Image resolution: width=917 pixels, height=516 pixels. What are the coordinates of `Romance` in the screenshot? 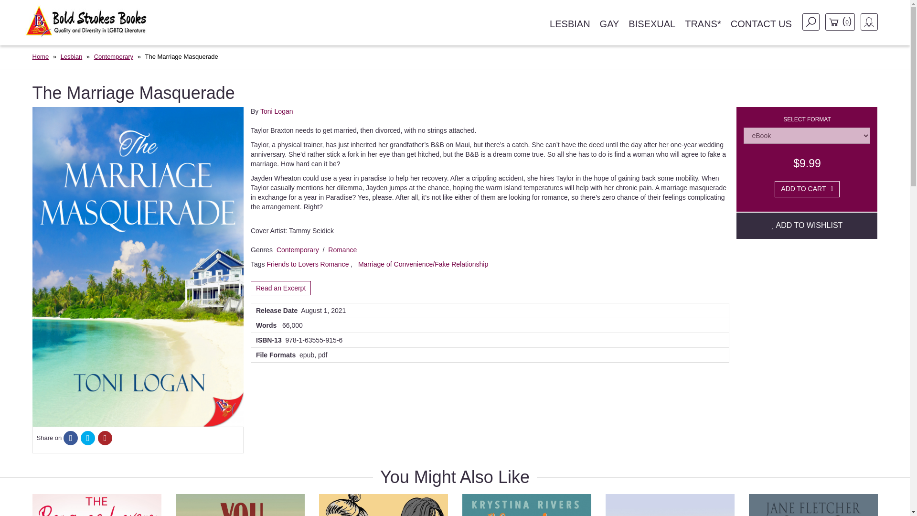 It's located at (342, 250).